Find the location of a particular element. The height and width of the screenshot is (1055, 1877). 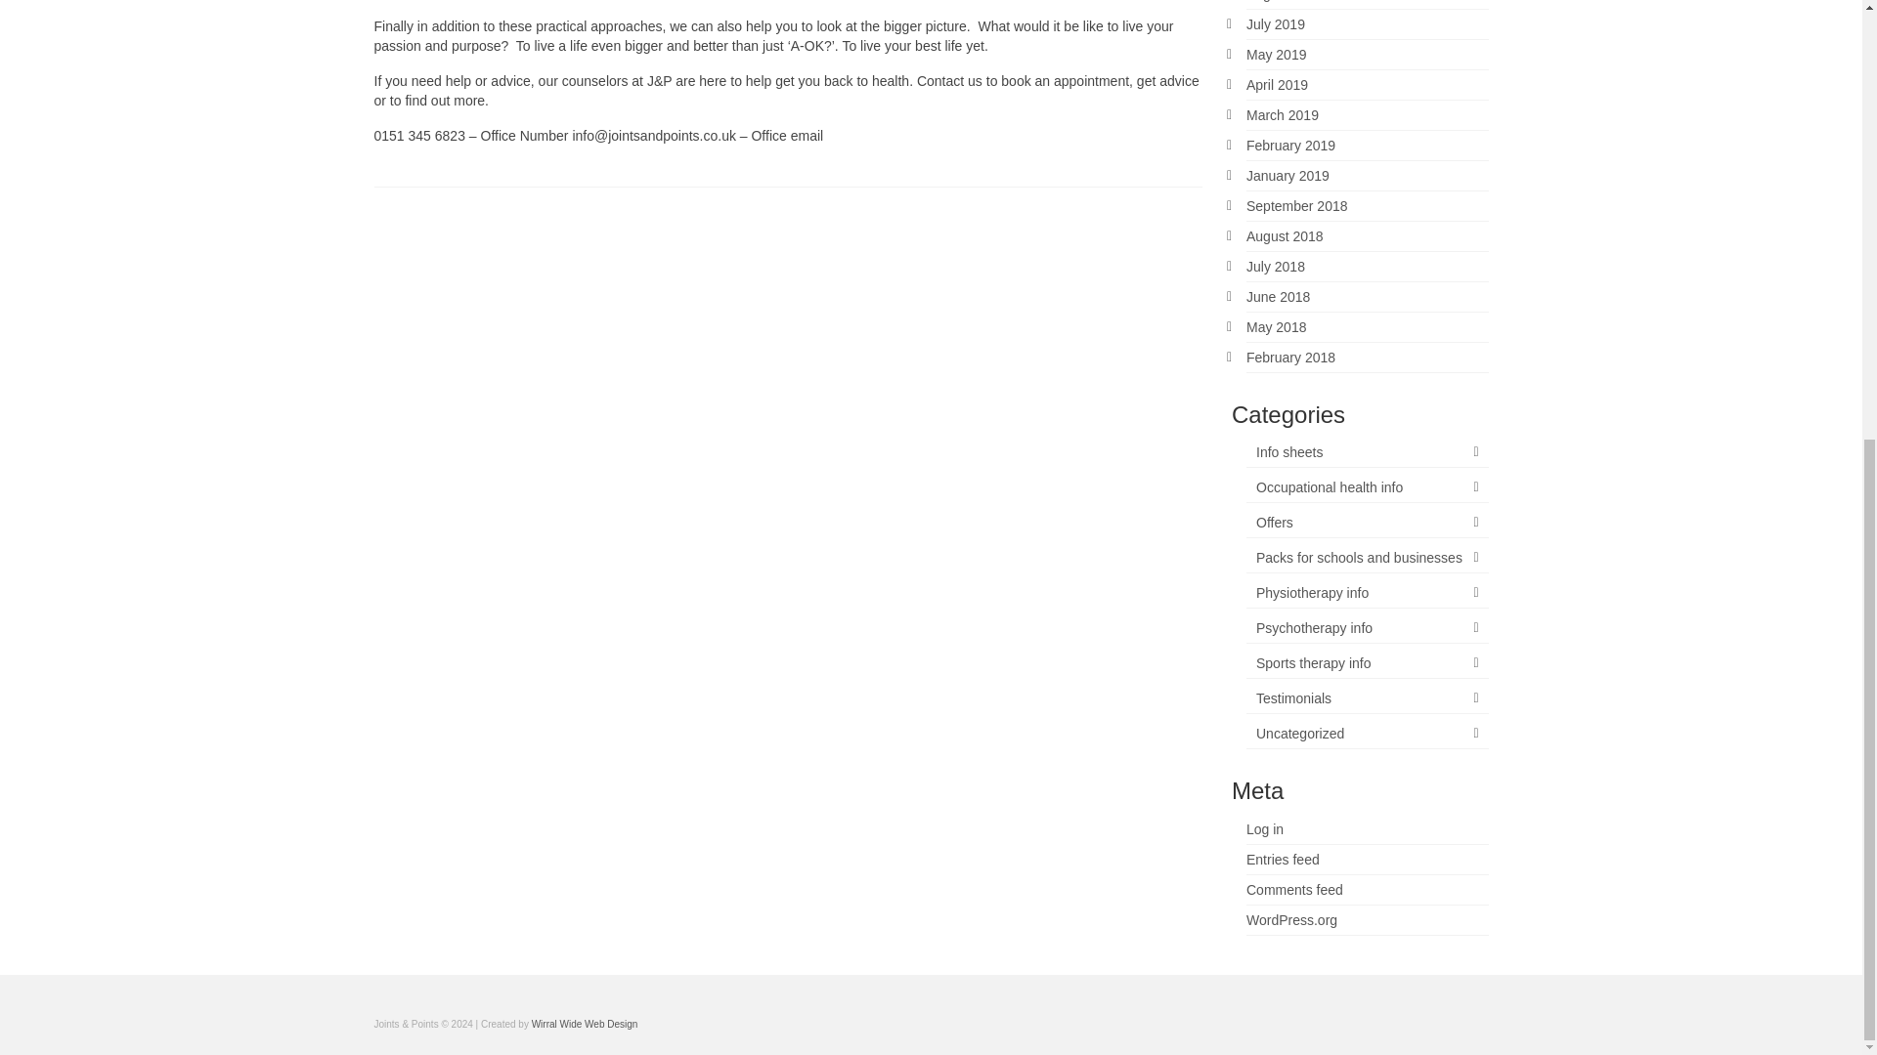

April 2019 is located at coordinates (1277, 84).